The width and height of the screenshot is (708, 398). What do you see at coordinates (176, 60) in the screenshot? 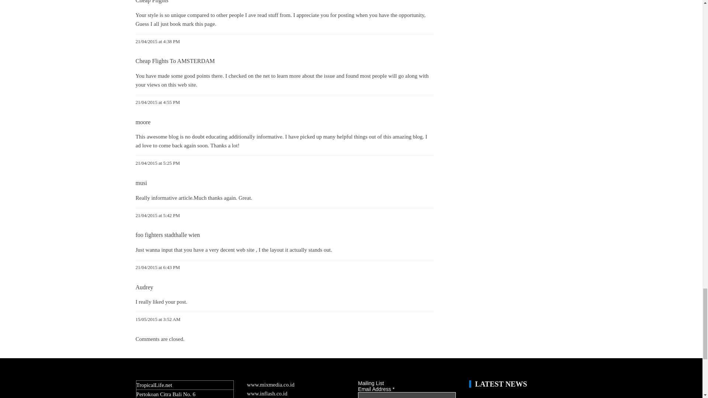
I see `Cheap Flights To AMSTERDAM` at bounding box center [176, 60].